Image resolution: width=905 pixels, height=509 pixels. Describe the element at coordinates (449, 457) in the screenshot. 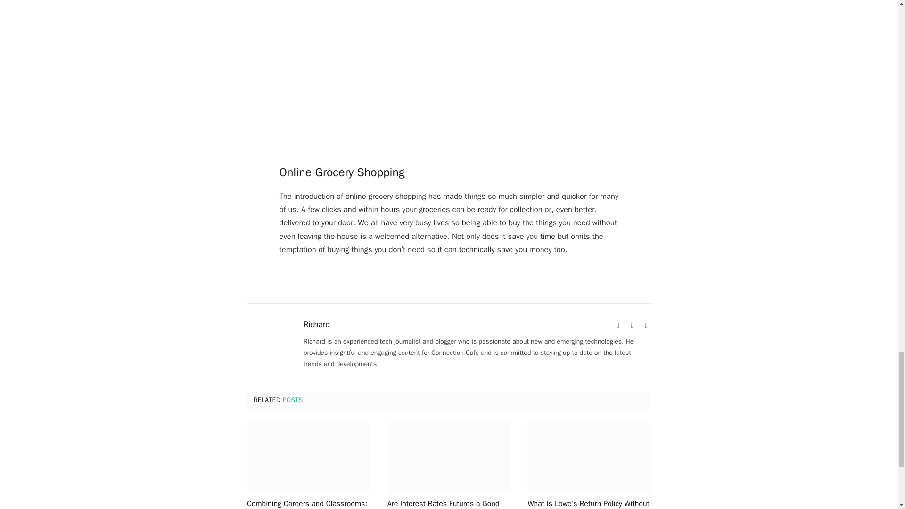

I see `Are Interest Rates Futures a Good Investment?` at that location.